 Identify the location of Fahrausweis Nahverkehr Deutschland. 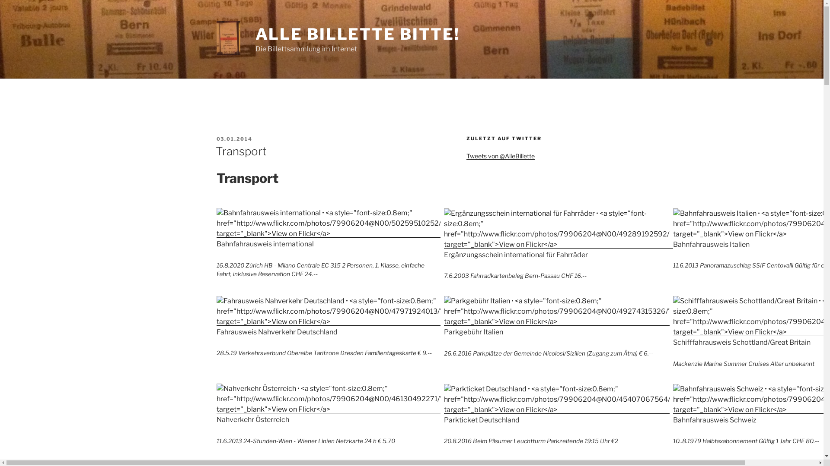
(330, 322).